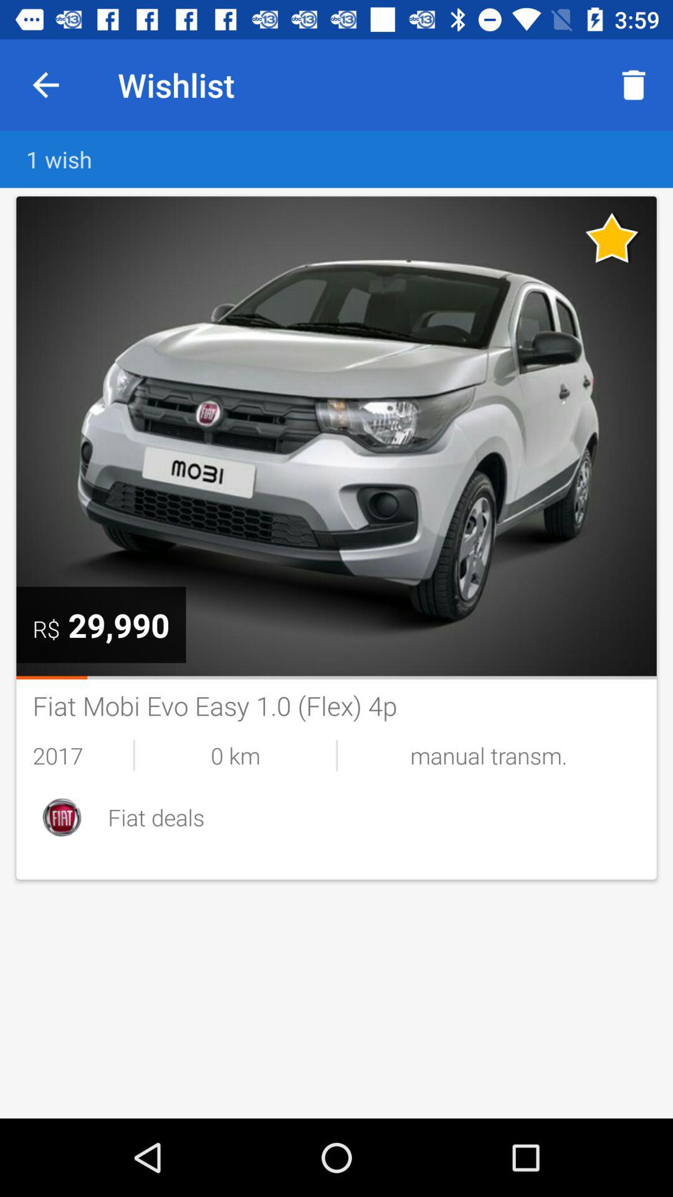 This screenshot has width=673, height=1197. Describe the element at coordinates (336, 436) in the screenshot. I see `click the item below 1 wish icon` at that location.